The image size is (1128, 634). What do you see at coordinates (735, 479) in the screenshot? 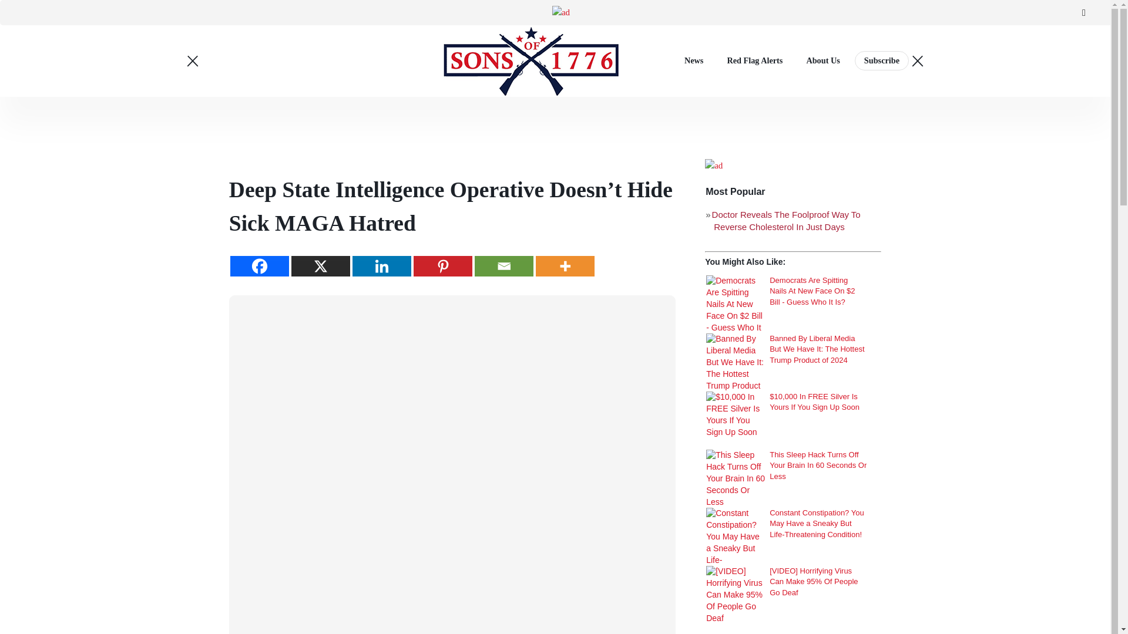
I see `This Sleep Hack Turns Off Your Brain In 60 Seconds Or Less` at bounding box center [735, 479].